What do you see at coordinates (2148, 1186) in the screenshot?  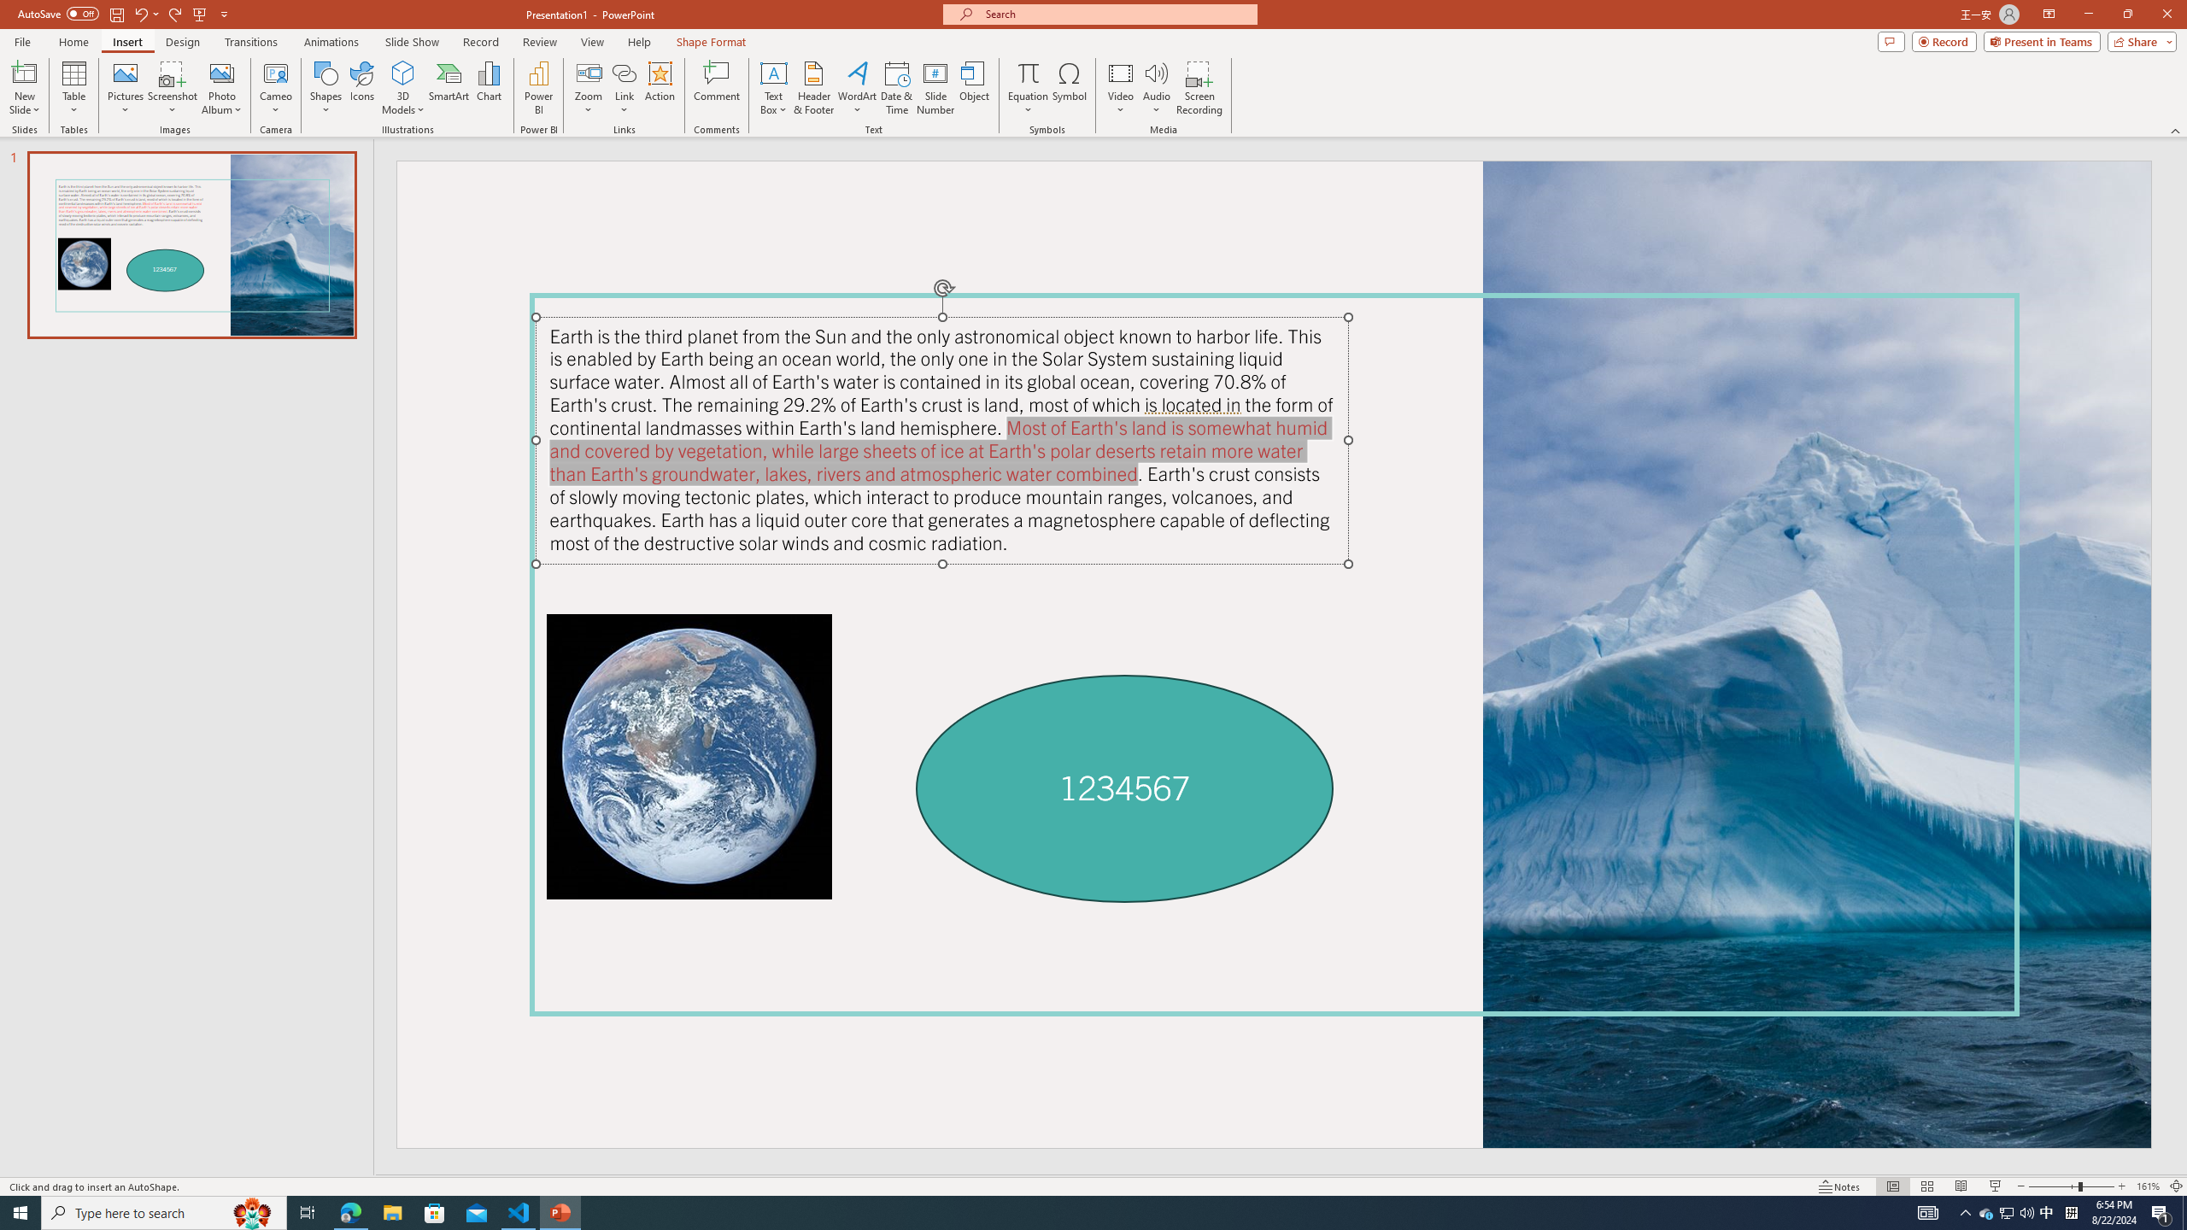 I see `Zoom 161%` at bounding box center [2148, 1186].